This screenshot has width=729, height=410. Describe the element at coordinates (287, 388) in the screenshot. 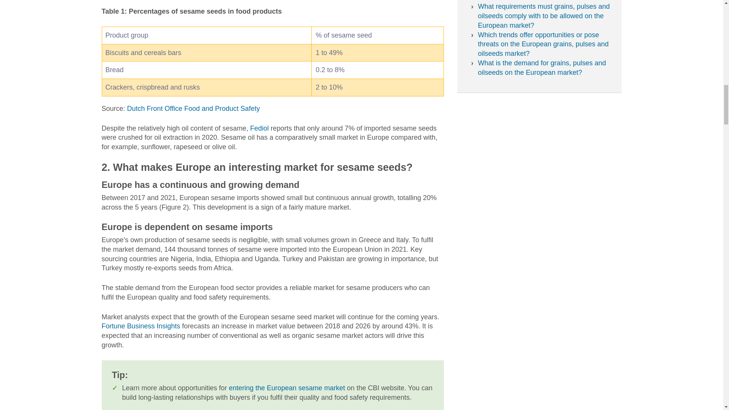

I see `entering the European sesame market` at that location.